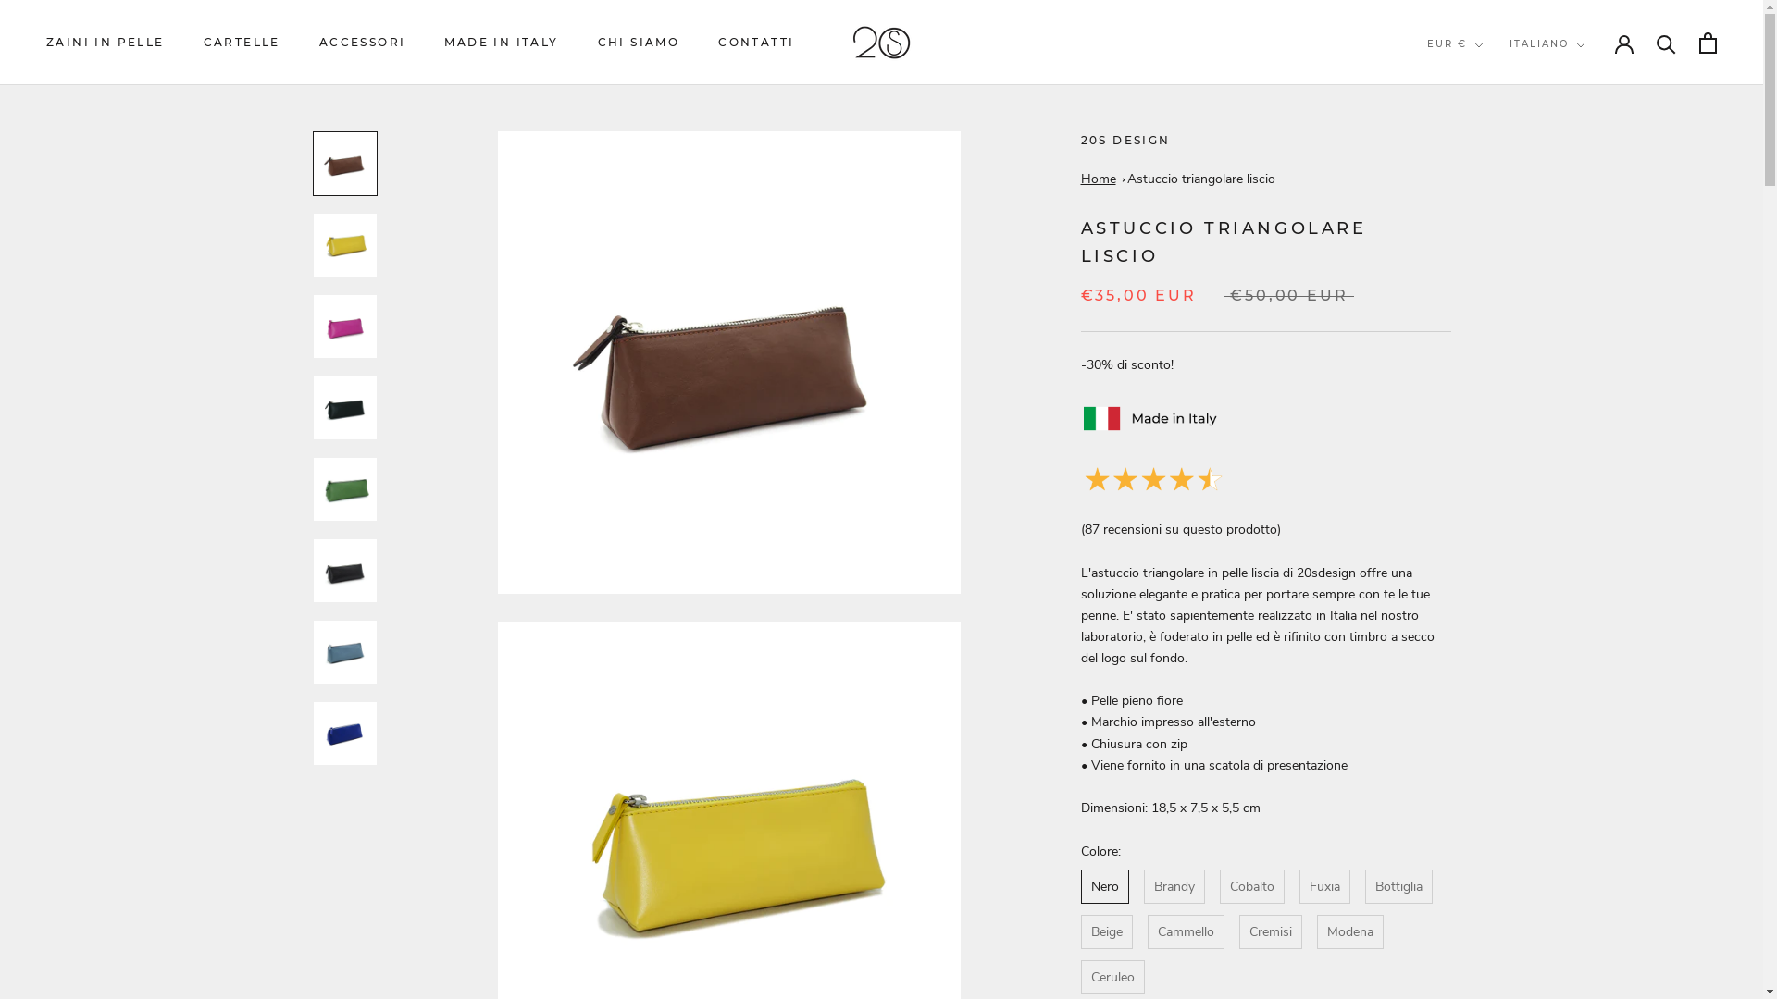 The width and height of the screenshot is (1777, 999). Describe the element at coordinates (1201, 179) in the screenshot. I see `Astuccio triangolare liscio` at that location.